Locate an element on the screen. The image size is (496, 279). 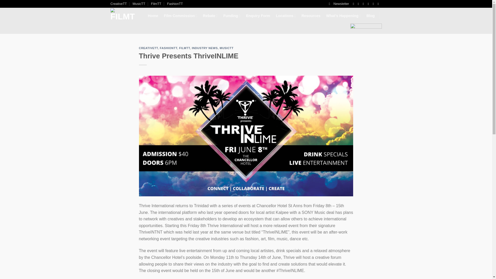
Resources is located at coordinates (311, 16).